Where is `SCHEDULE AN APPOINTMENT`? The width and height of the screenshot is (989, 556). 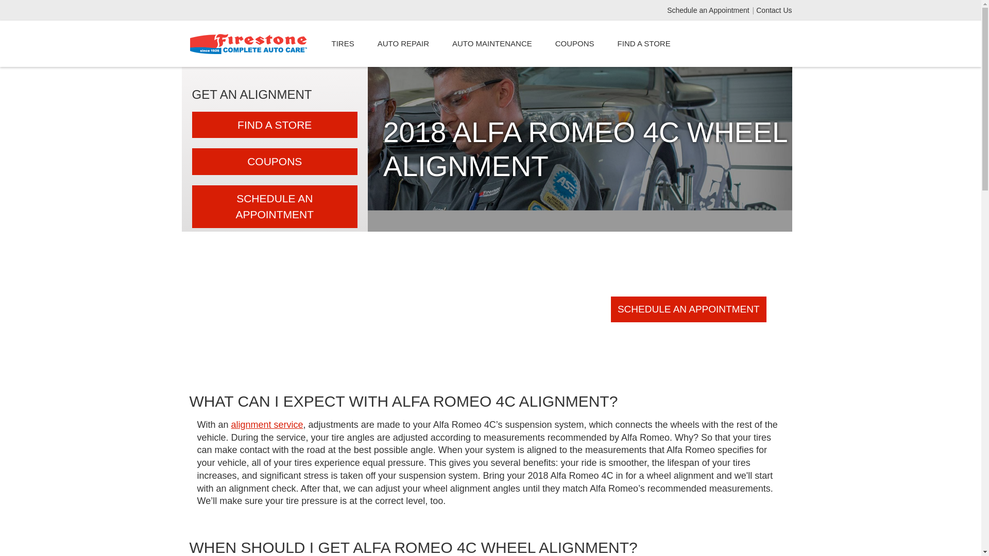 SCHEDULE AN APPOINTMENT is located at coordinates (274, 206).